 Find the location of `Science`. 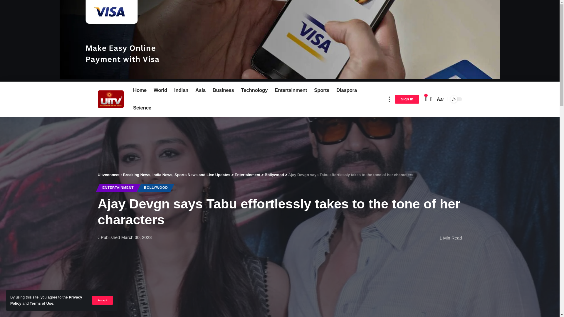

Science is located at coordinates (142, 108).